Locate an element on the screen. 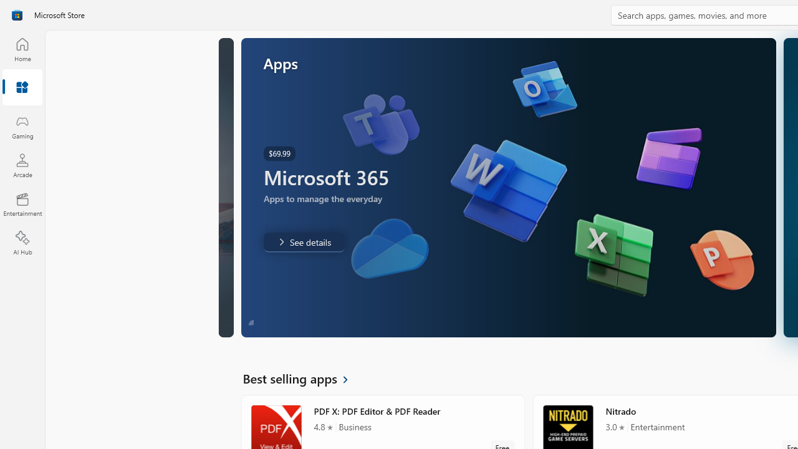 The height and width of the screenshot is (449, 798). Canva. Average rating of 4.8 out of five stars. Free   is located at coordinates (310, 342).